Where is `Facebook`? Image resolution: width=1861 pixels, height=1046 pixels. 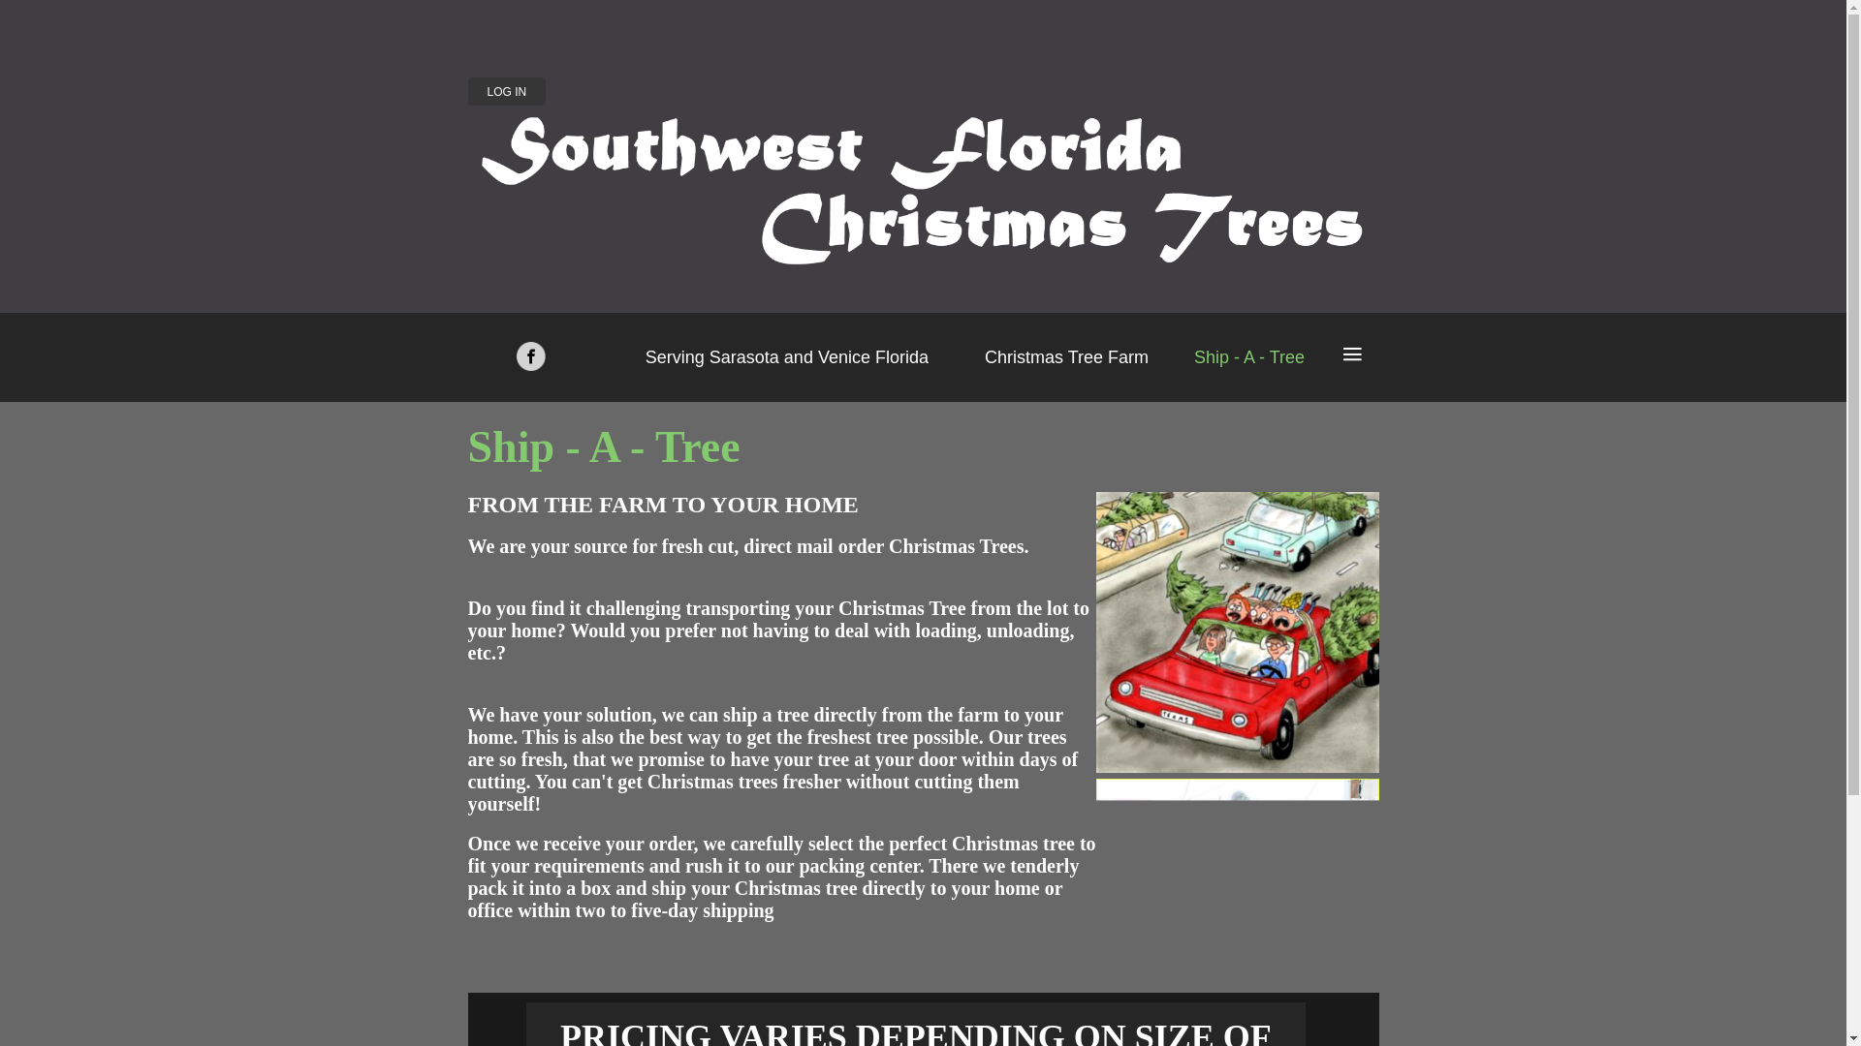
Facebook is located at coordinates (529, 356).